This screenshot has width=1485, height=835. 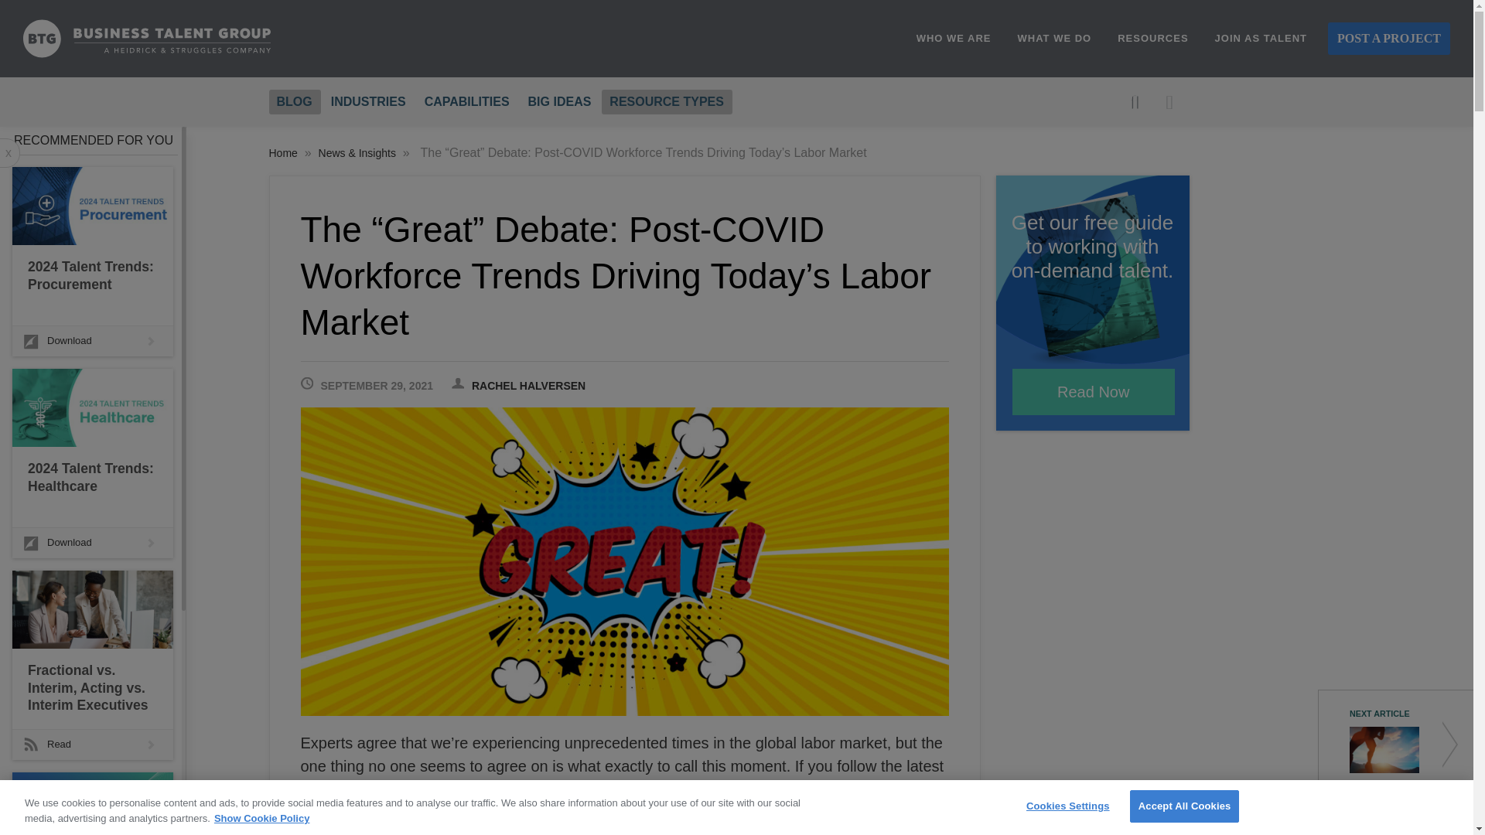 What do you see at coordinates (1152, 39) in the screenshot?
I see `RESOURCES` at bounding box center [1152, 39].